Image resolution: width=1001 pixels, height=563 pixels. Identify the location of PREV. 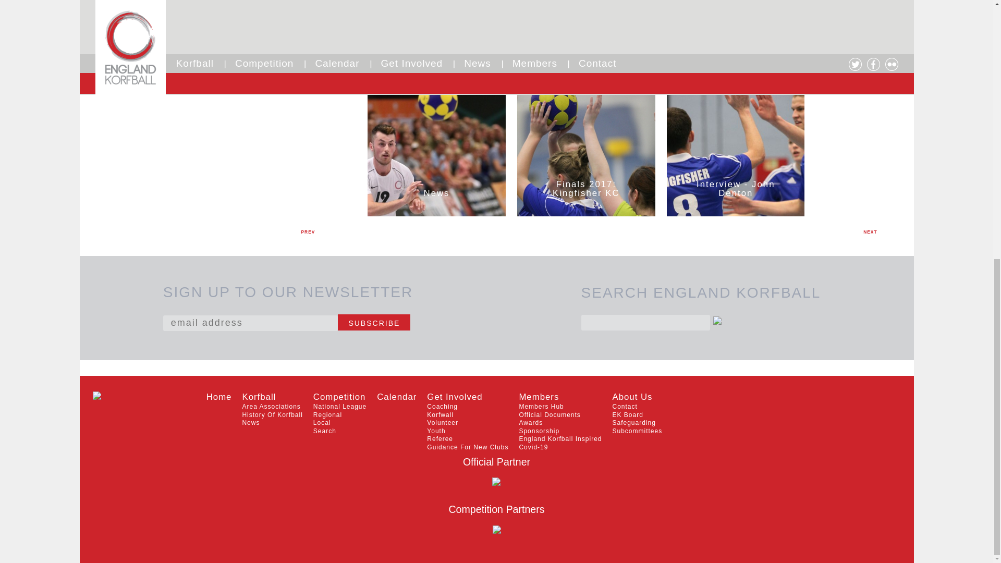
(308, 231).